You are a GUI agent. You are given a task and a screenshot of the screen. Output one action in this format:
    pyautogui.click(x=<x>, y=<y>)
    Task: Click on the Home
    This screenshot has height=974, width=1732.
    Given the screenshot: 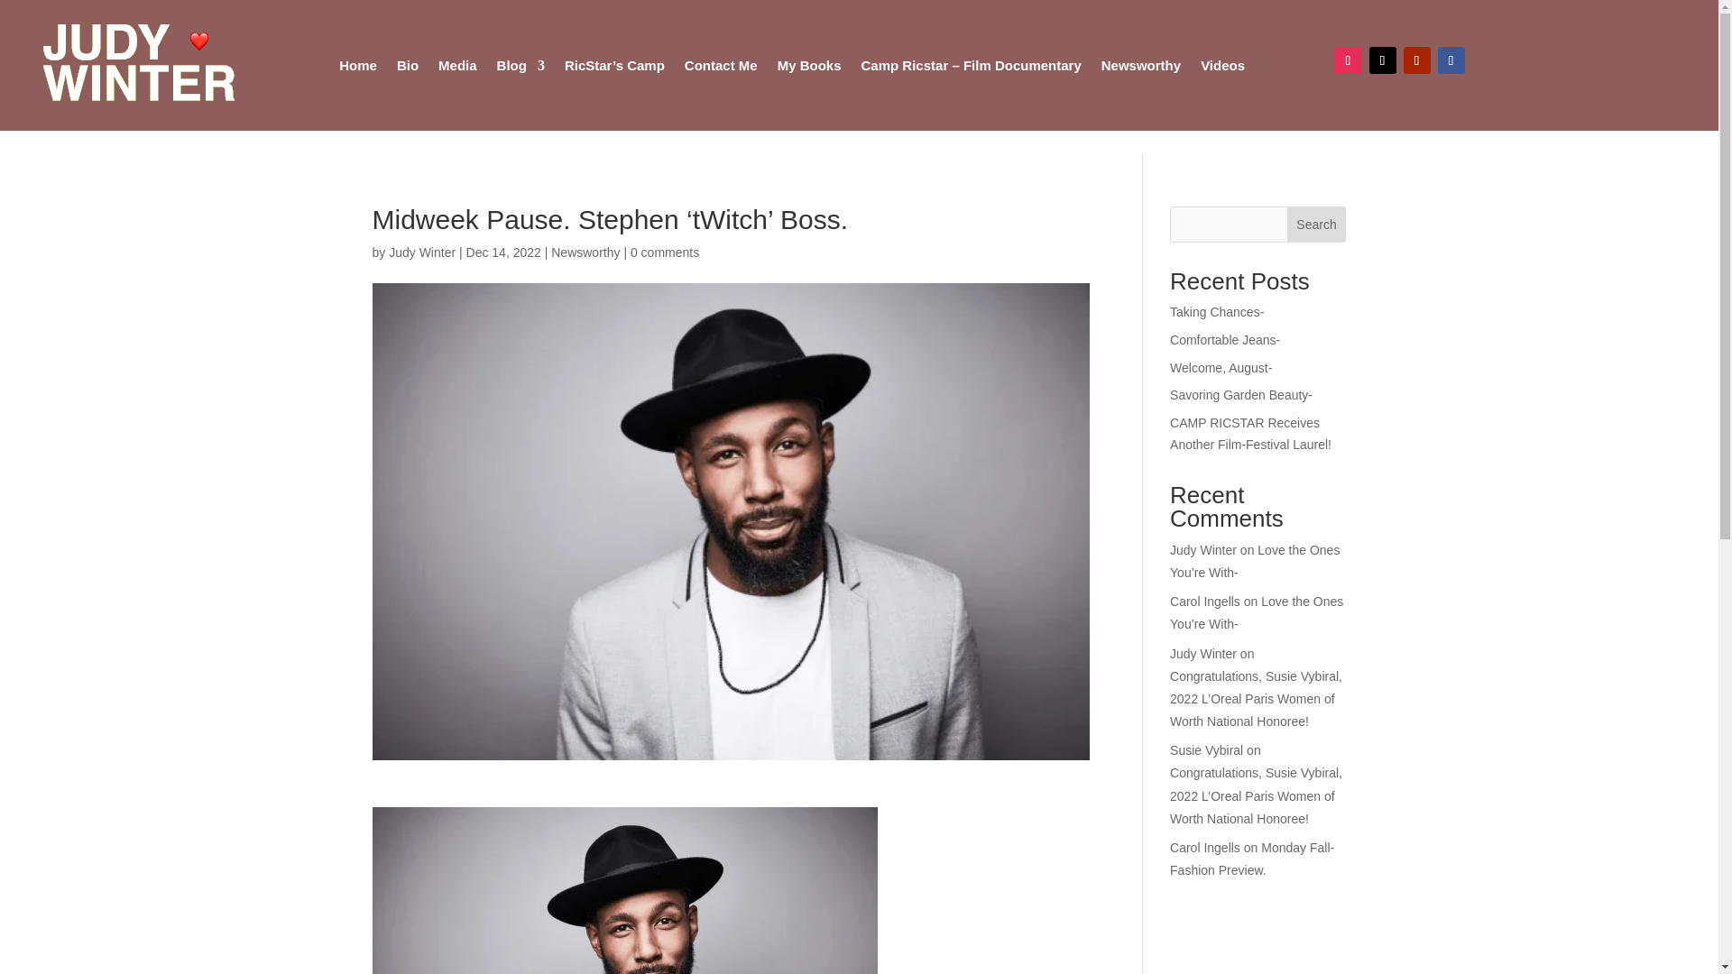 What is the action you would take?
    pyautogui.click(x=358, y=65)
    